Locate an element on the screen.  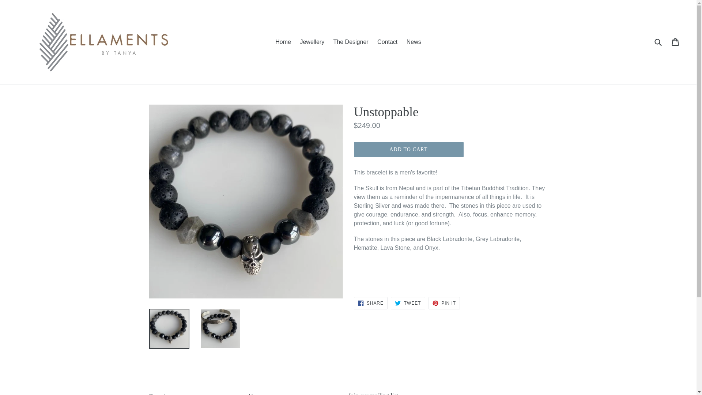
Contact is located at coordinates (387, 42).